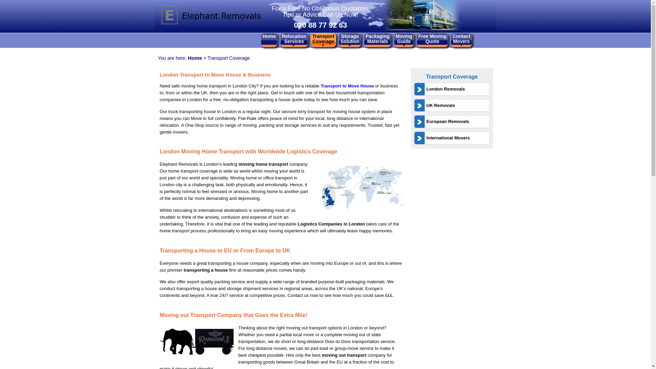 The height and width of the screenshot is (369, 656). Describe the element at coordinates (456, 89) in the screenshot. I see `London Removals` at that location.